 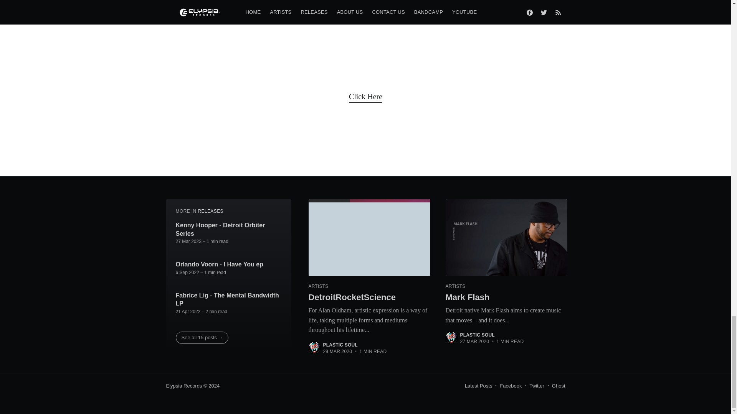 I want to click on Kenny Hooper - Detroit Orbiter Series, so click(x=229, y=229).